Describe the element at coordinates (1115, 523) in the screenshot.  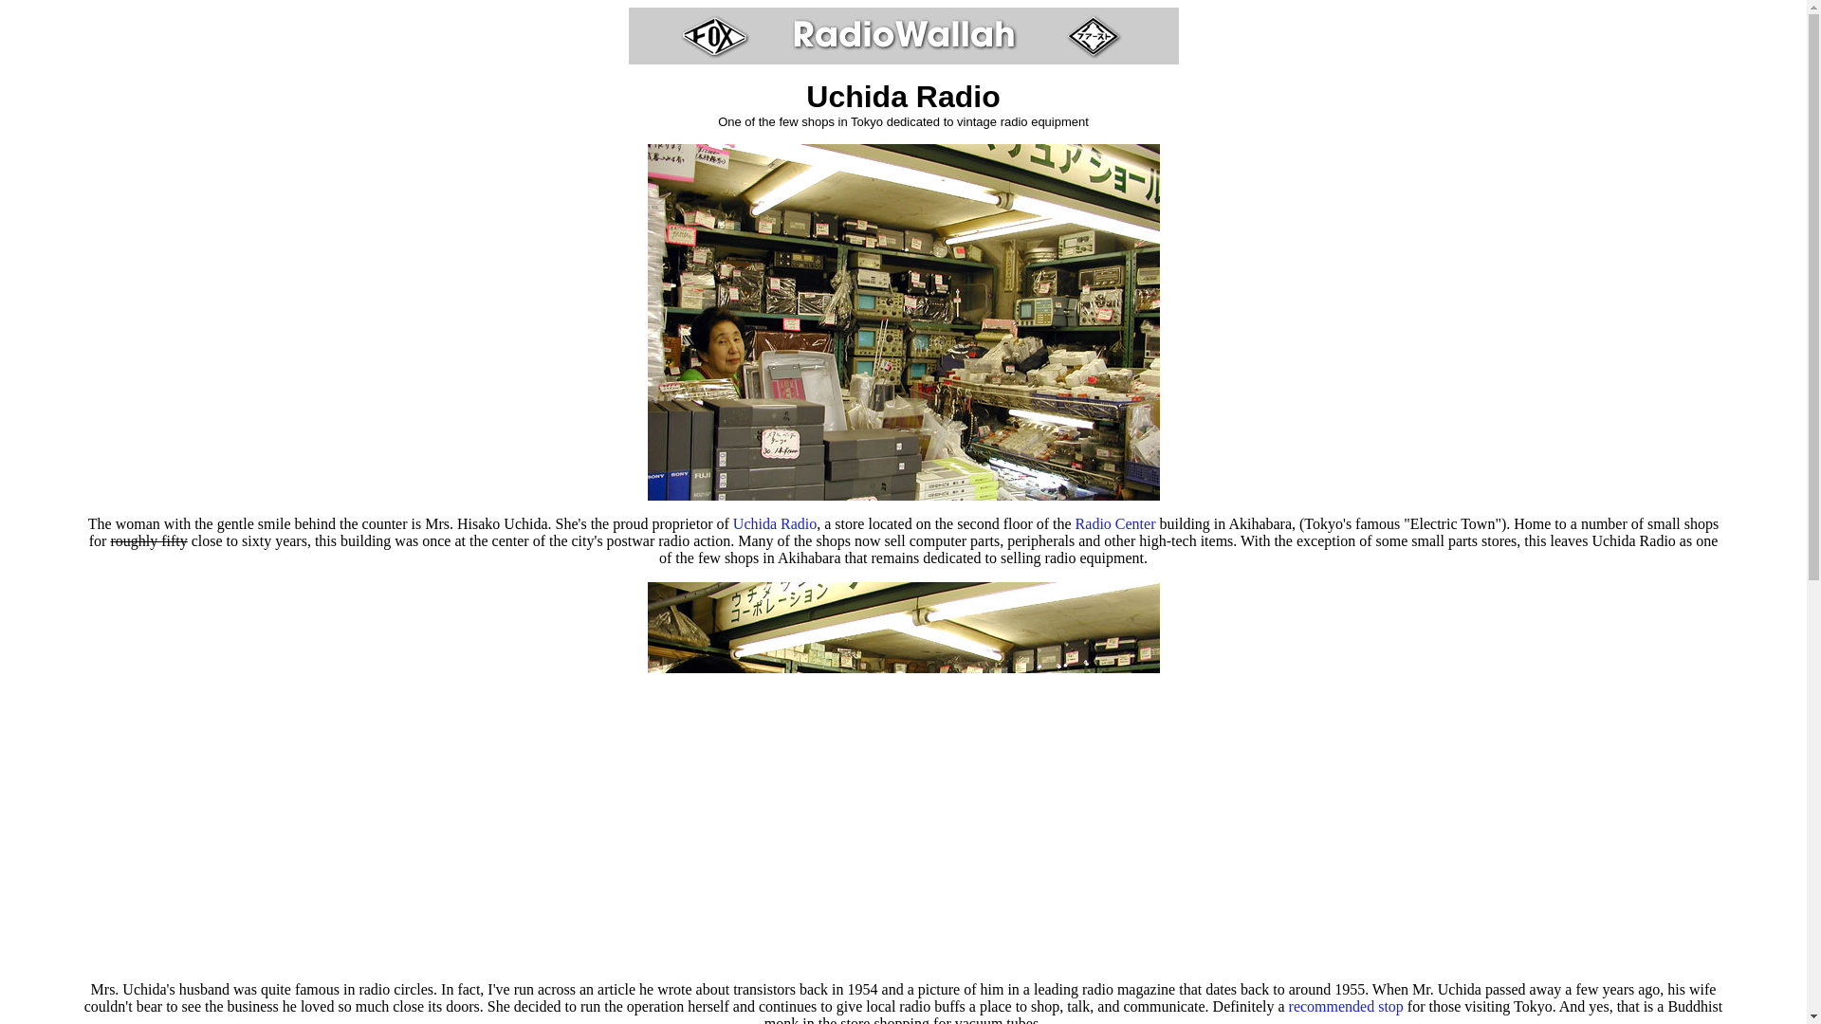
I see `Radio Center` at that location.